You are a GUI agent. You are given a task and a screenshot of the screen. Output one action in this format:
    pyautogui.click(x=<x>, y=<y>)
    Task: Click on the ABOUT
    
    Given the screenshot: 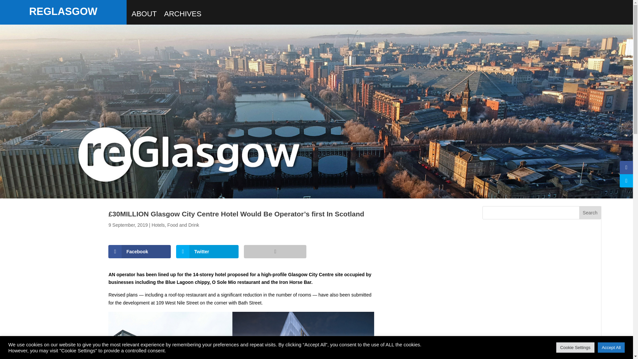 What is the action you would take?
    pyautogui.click(x=144, y=15)
    